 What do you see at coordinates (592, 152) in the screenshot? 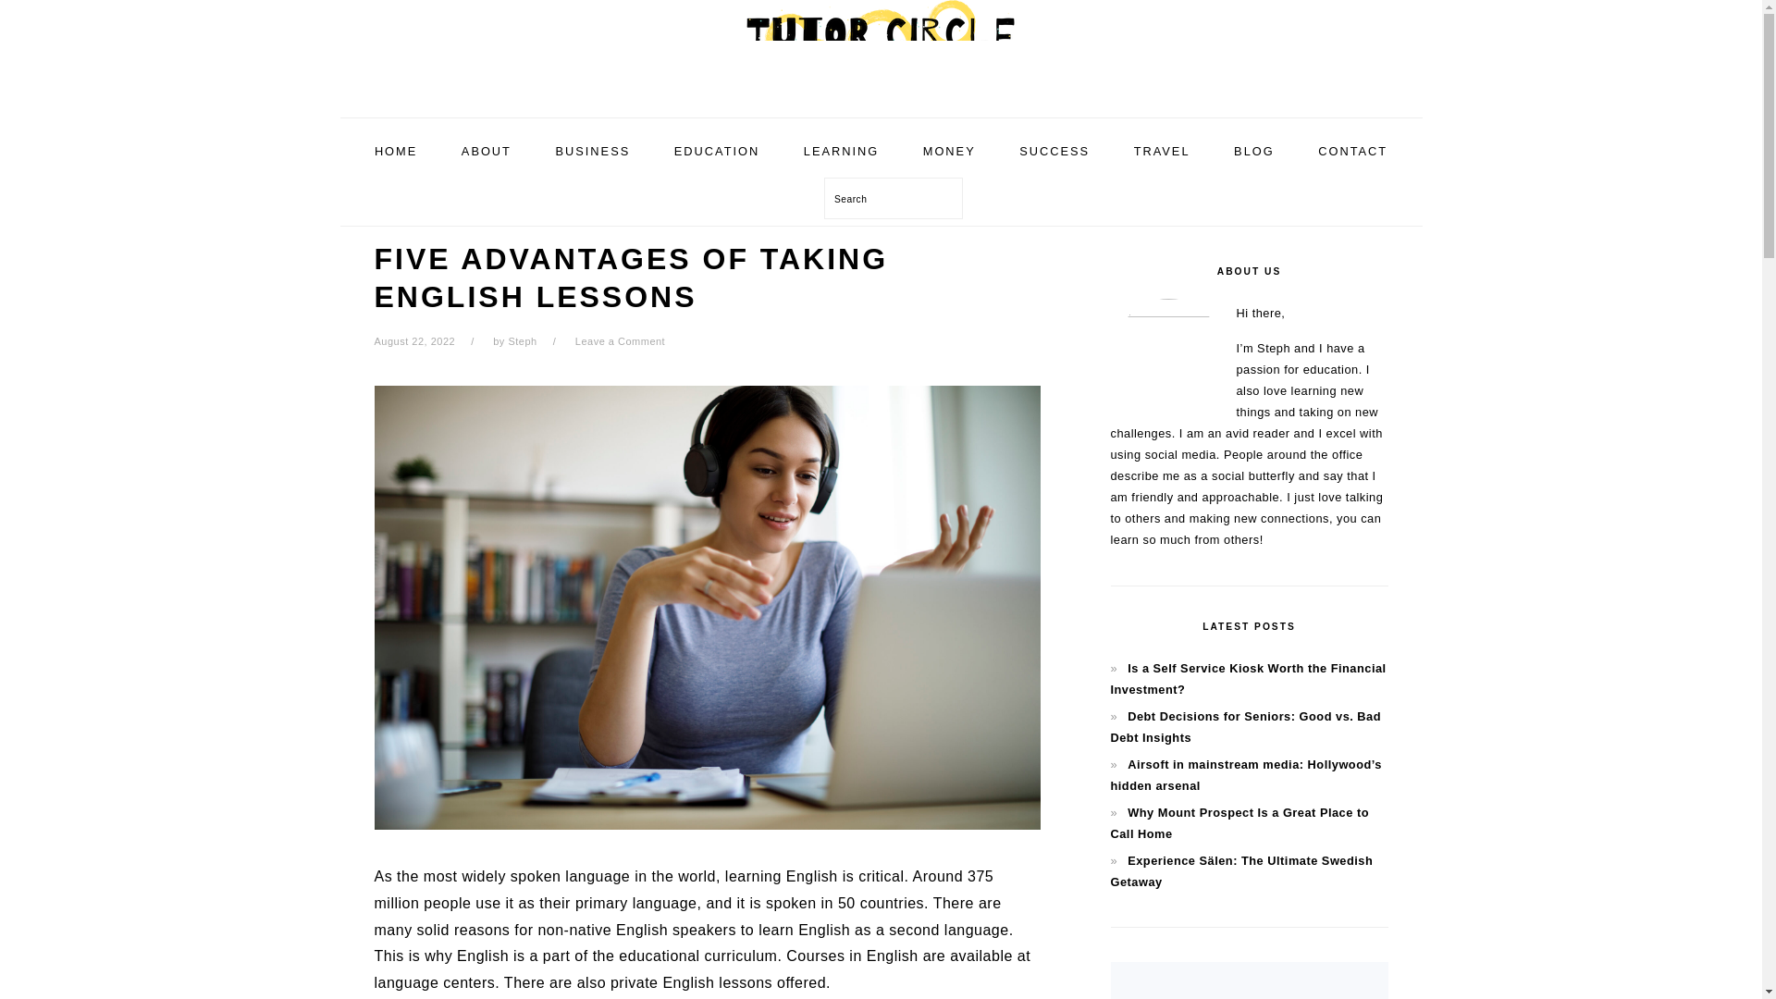
I see `BUSINESS` at bounding box center [592, 152].